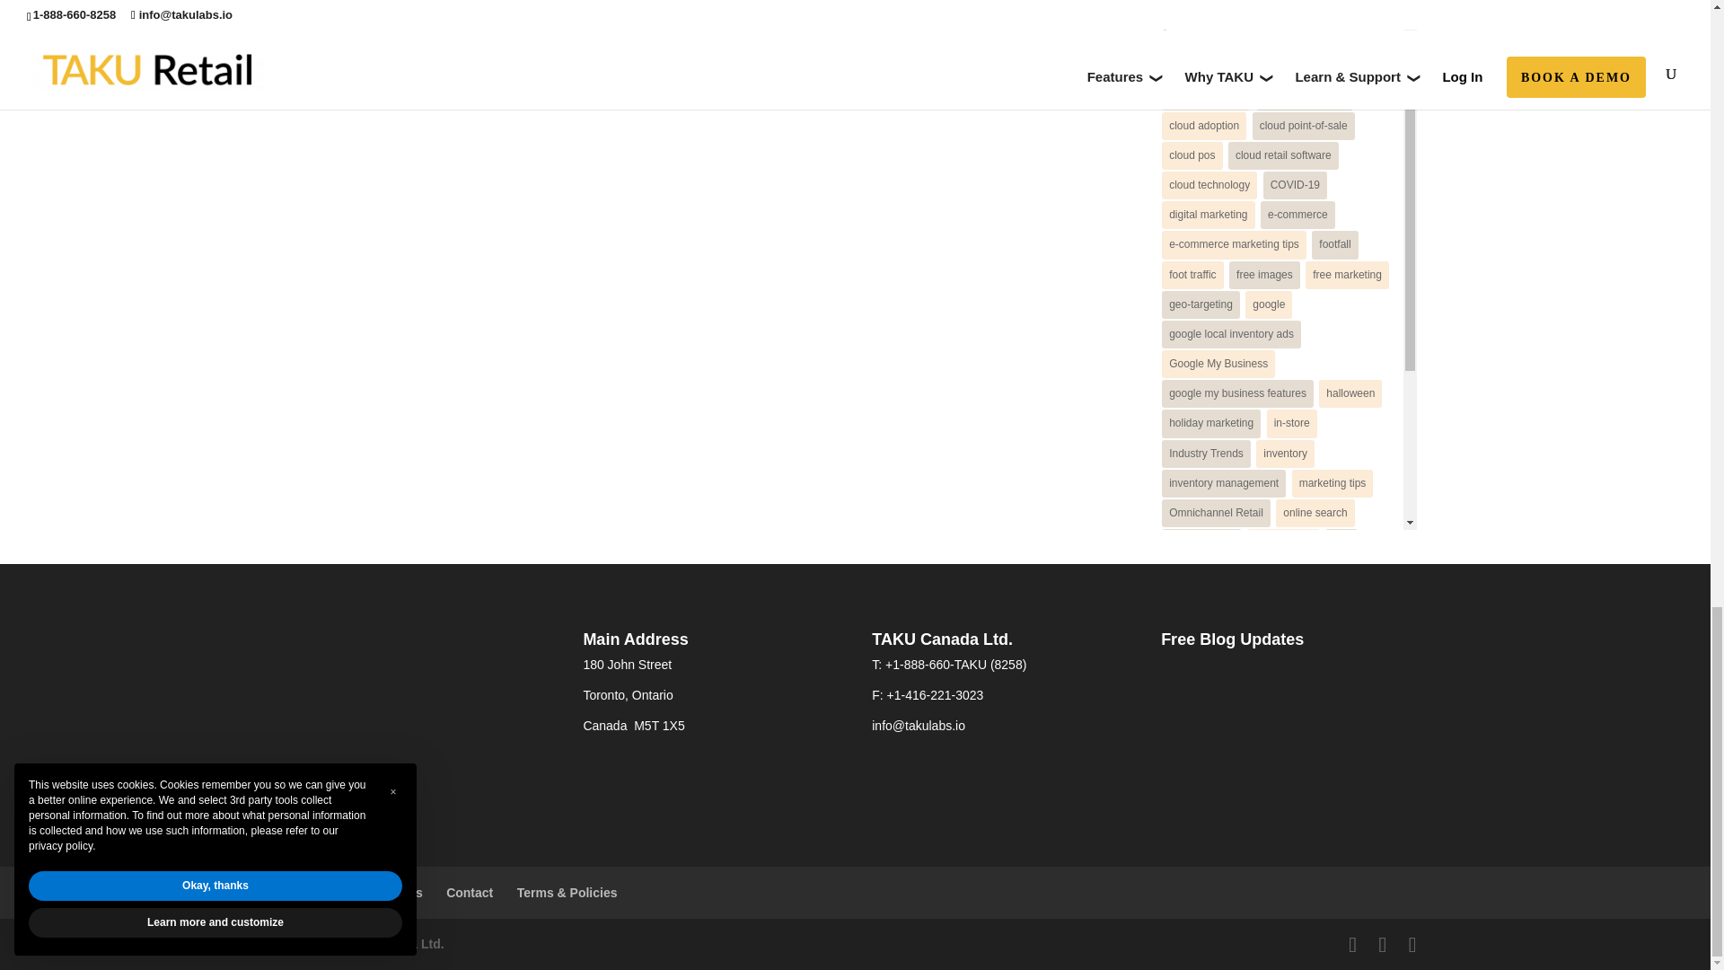 This screenshot has height=970, width=1724. I want to click on Form 0, so click(1288, 744).